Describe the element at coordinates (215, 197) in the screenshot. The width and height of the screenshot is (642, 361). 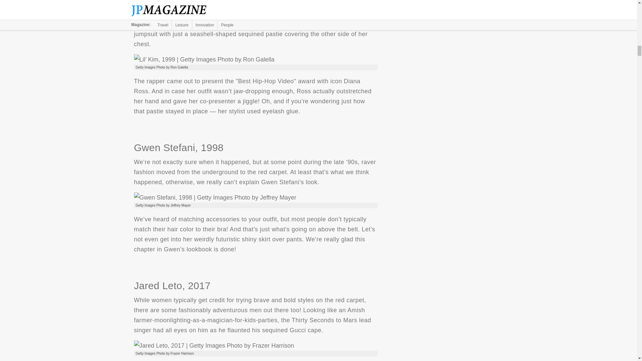
I see `Gwen Stefani, 1998` at that location.